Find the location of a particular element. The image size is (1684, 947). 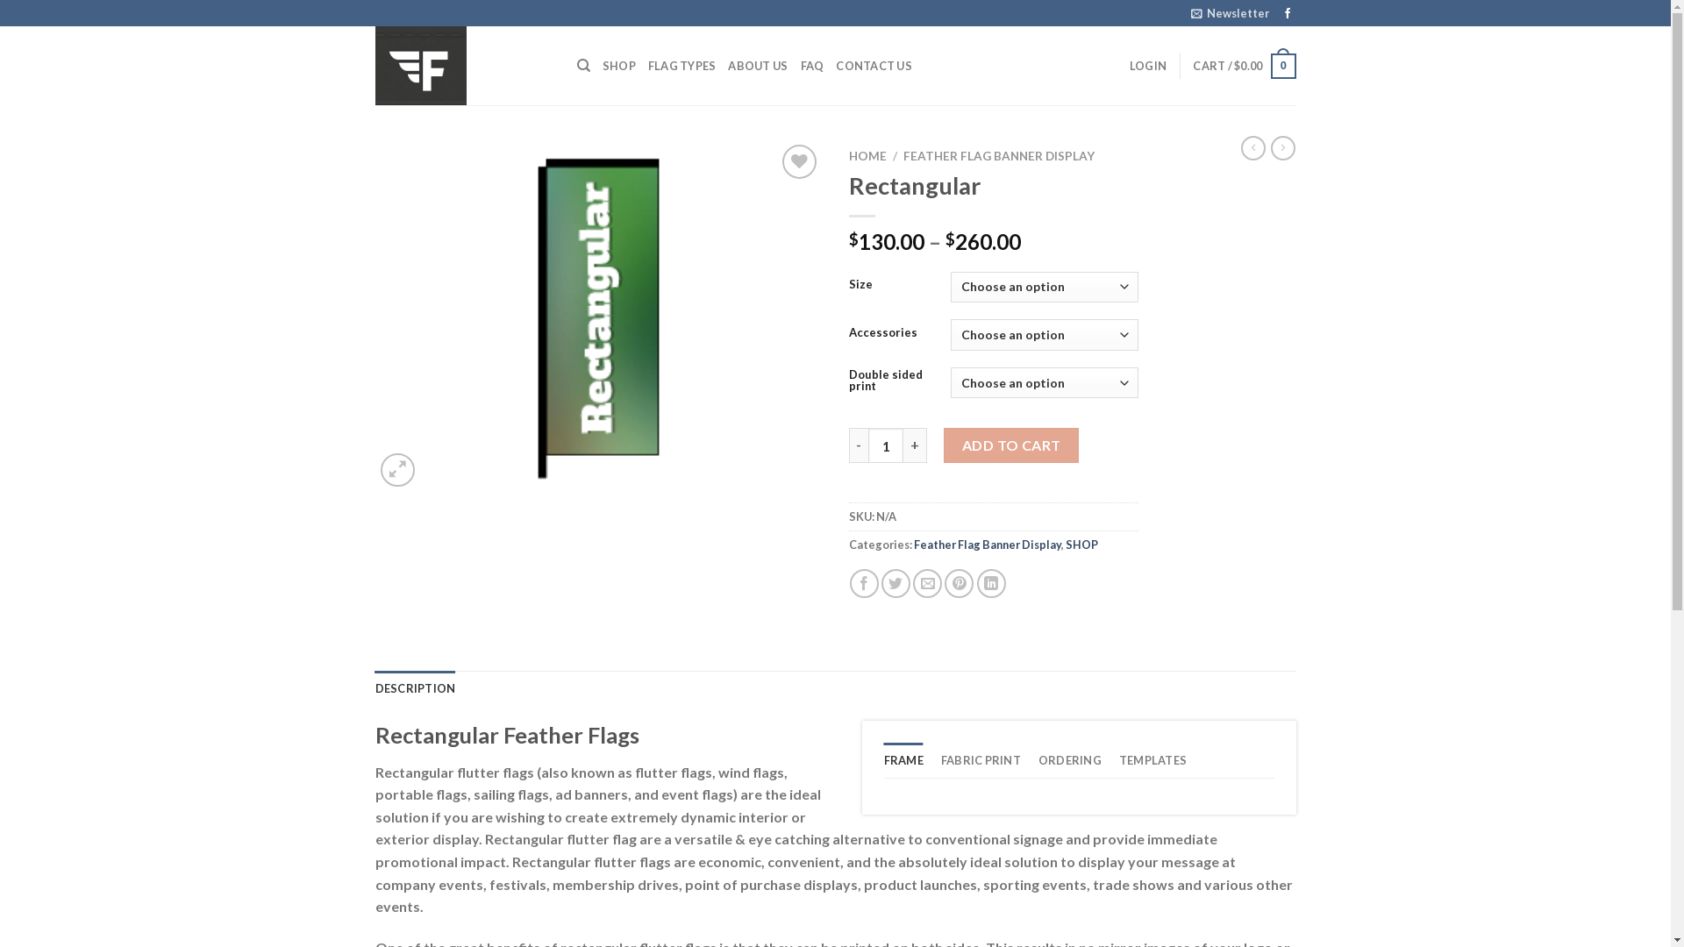

Email to a Friend is located at coordinates (928, 584).